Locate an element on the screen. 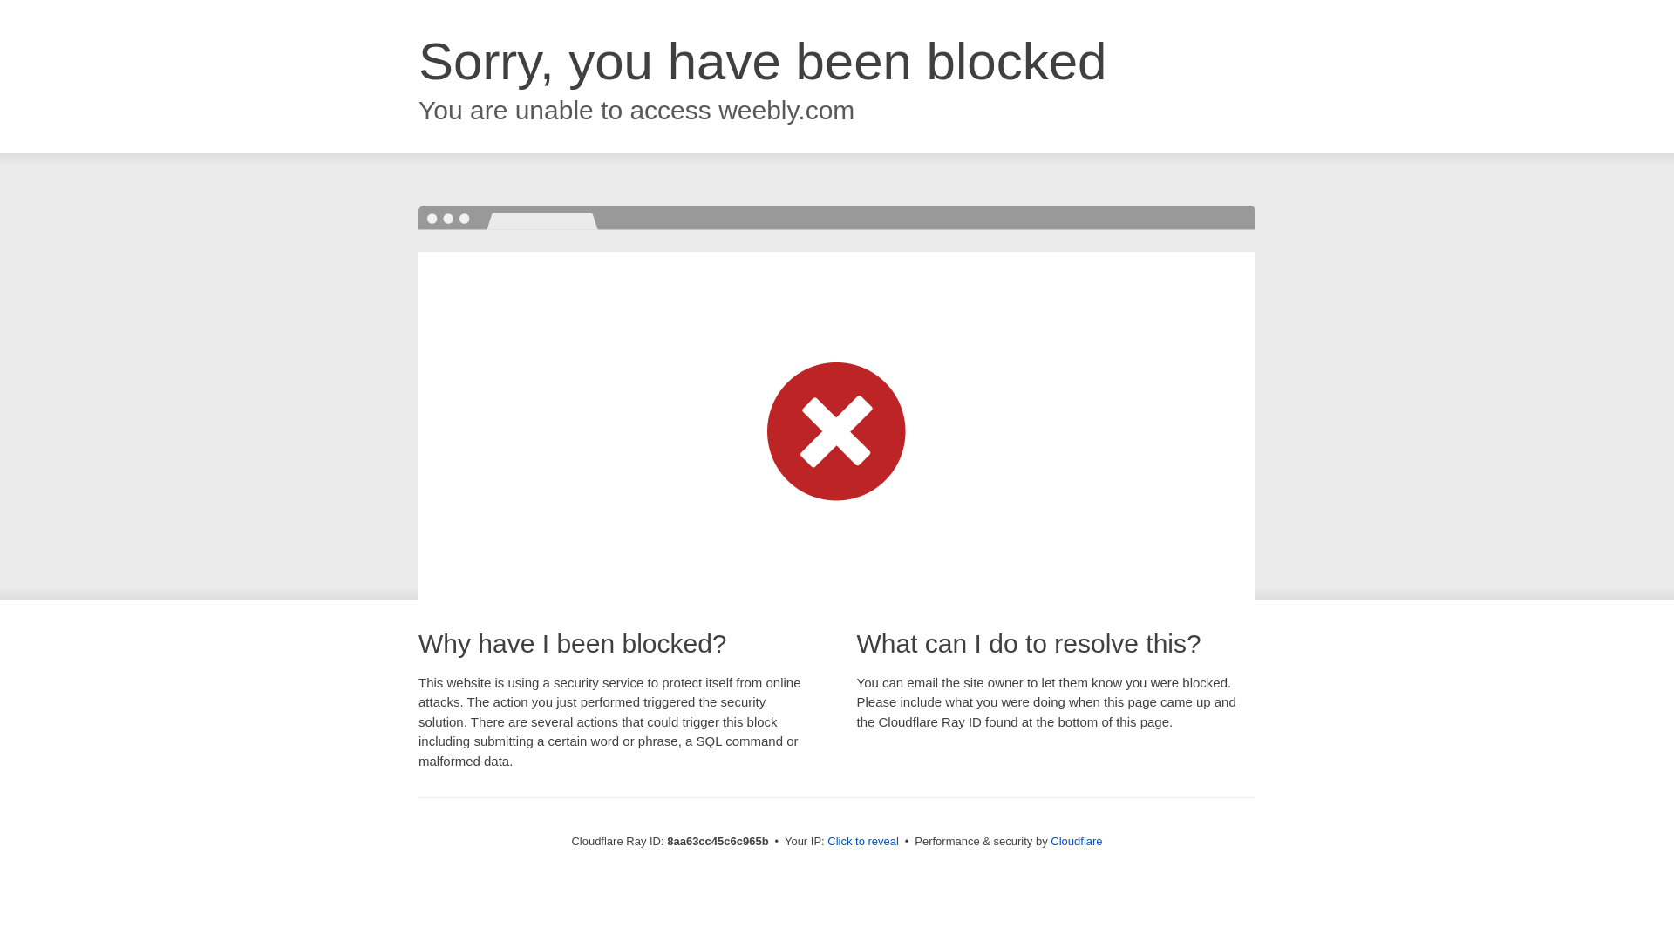 The width and height of the screenshot is (1674, 941). Cloudflare is located at coordinates (1076, 841).